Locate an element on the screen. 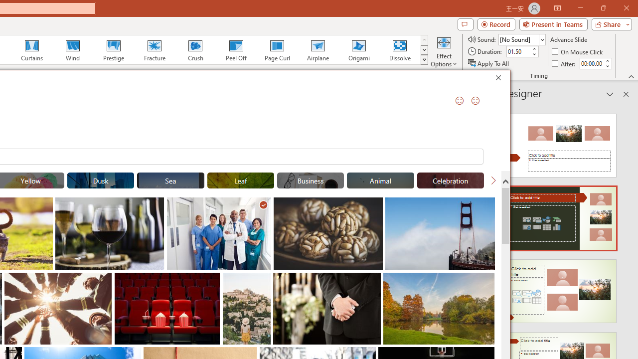  Share is located at coordinates (610, 24).